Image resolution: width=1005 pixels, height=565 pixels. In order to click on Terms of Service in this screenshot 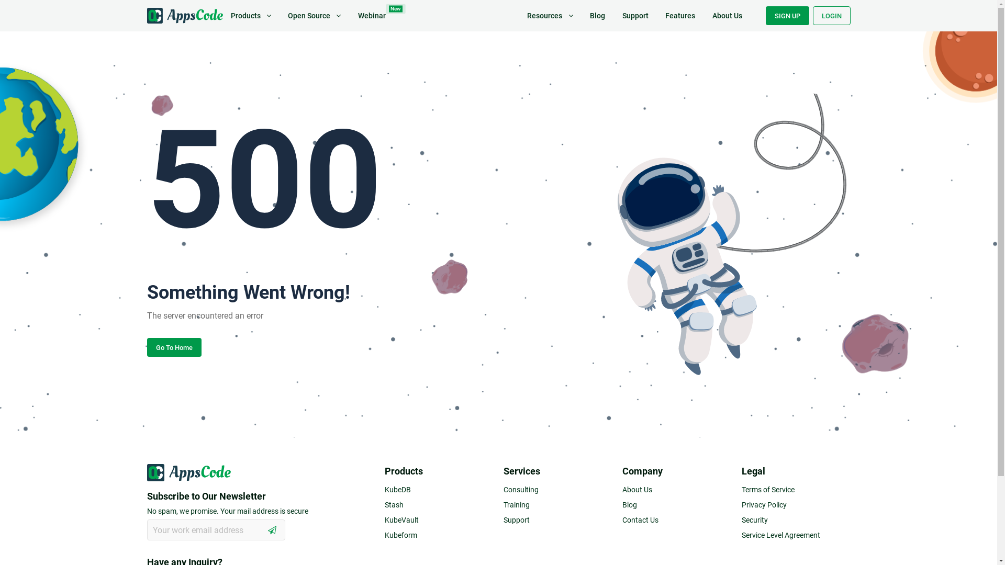, I will do `click(796, 488)`.